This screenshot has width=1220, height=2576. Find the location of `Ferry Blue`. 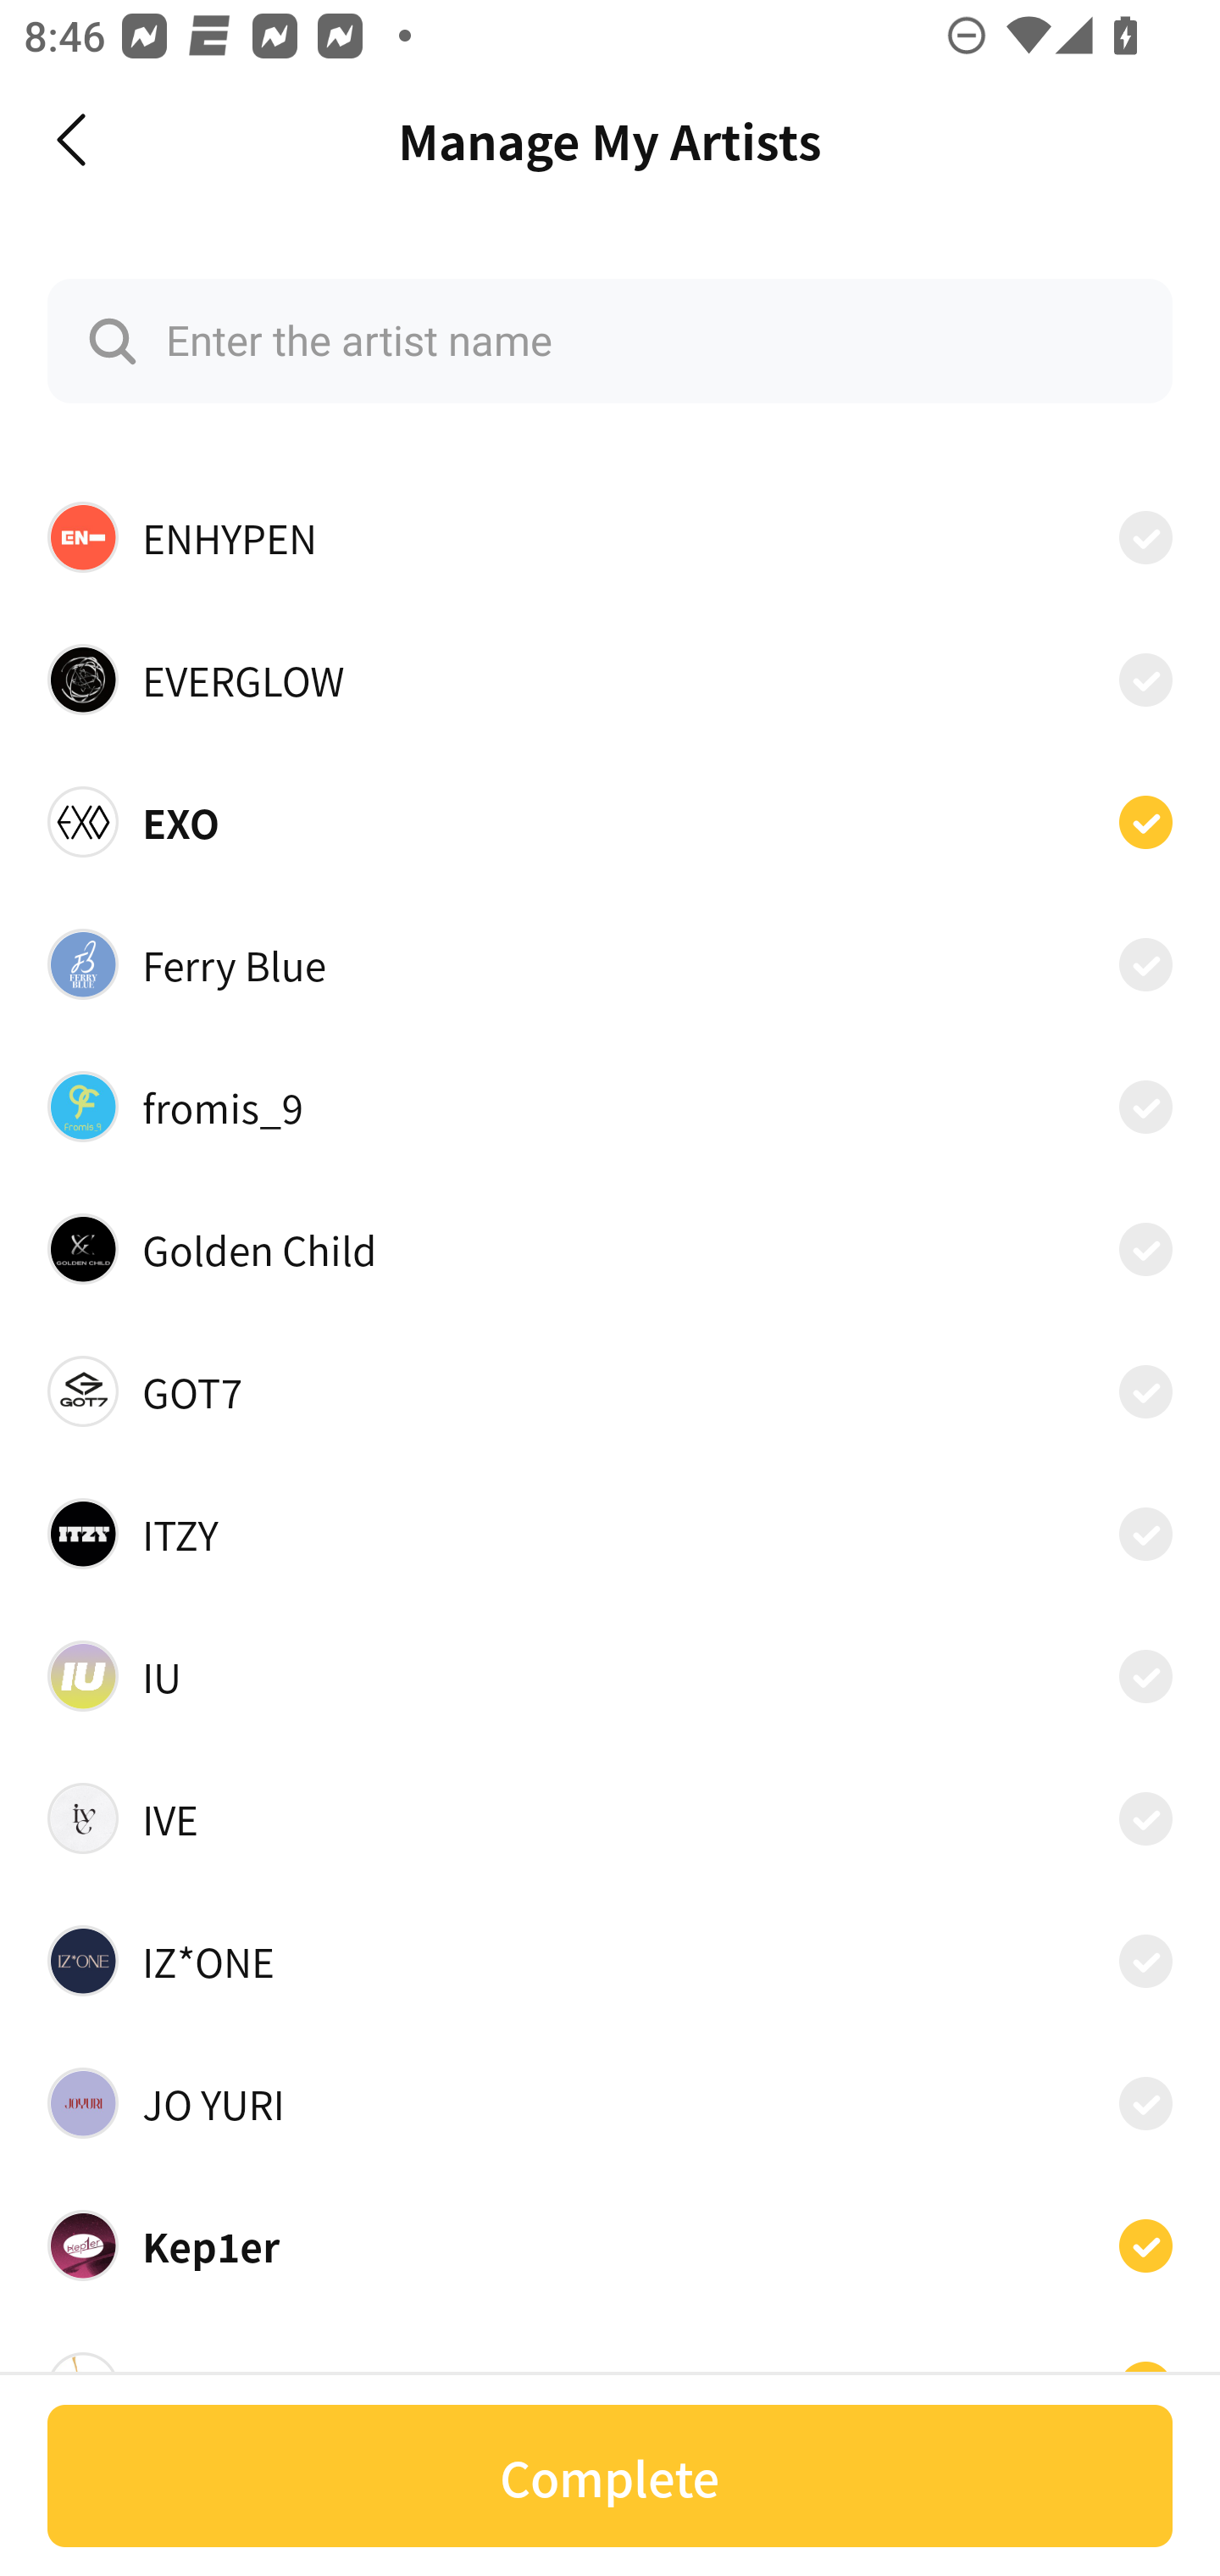

Ferry Blue is located at coordinates (610, 964).